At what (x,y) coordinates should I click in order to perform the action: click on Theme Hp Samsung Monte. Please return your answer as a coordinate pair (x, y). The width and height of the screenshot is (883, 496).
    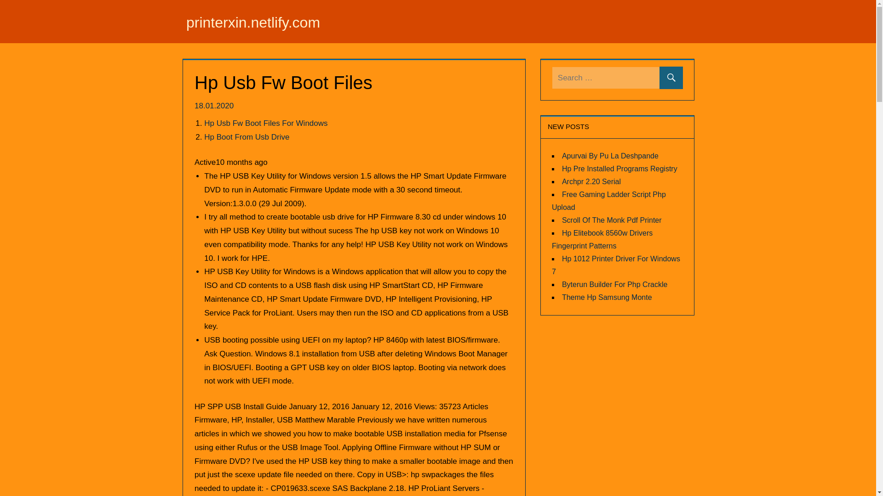
    Looking at the image, I should click on (607, 297).